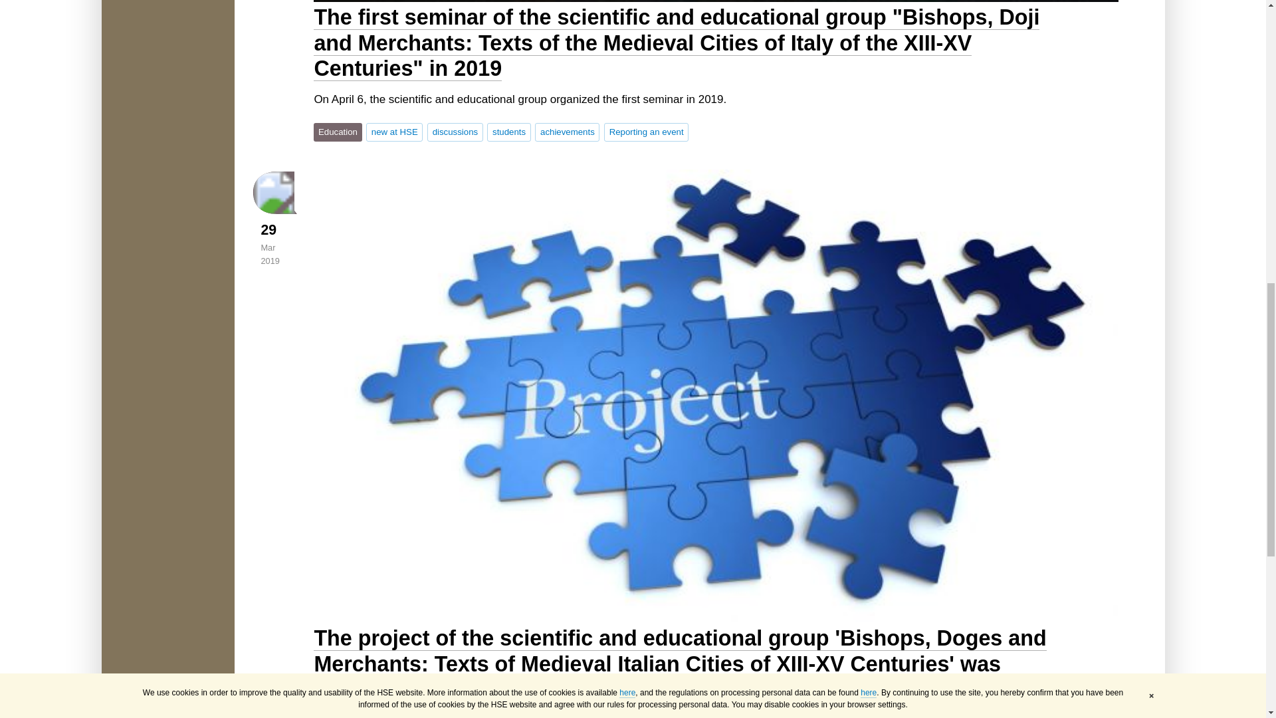 This screenshot has width=1276, height=718. Describe the element at coordinates (646, 132) in the screenshot. I see `Reporting an event` at that location.